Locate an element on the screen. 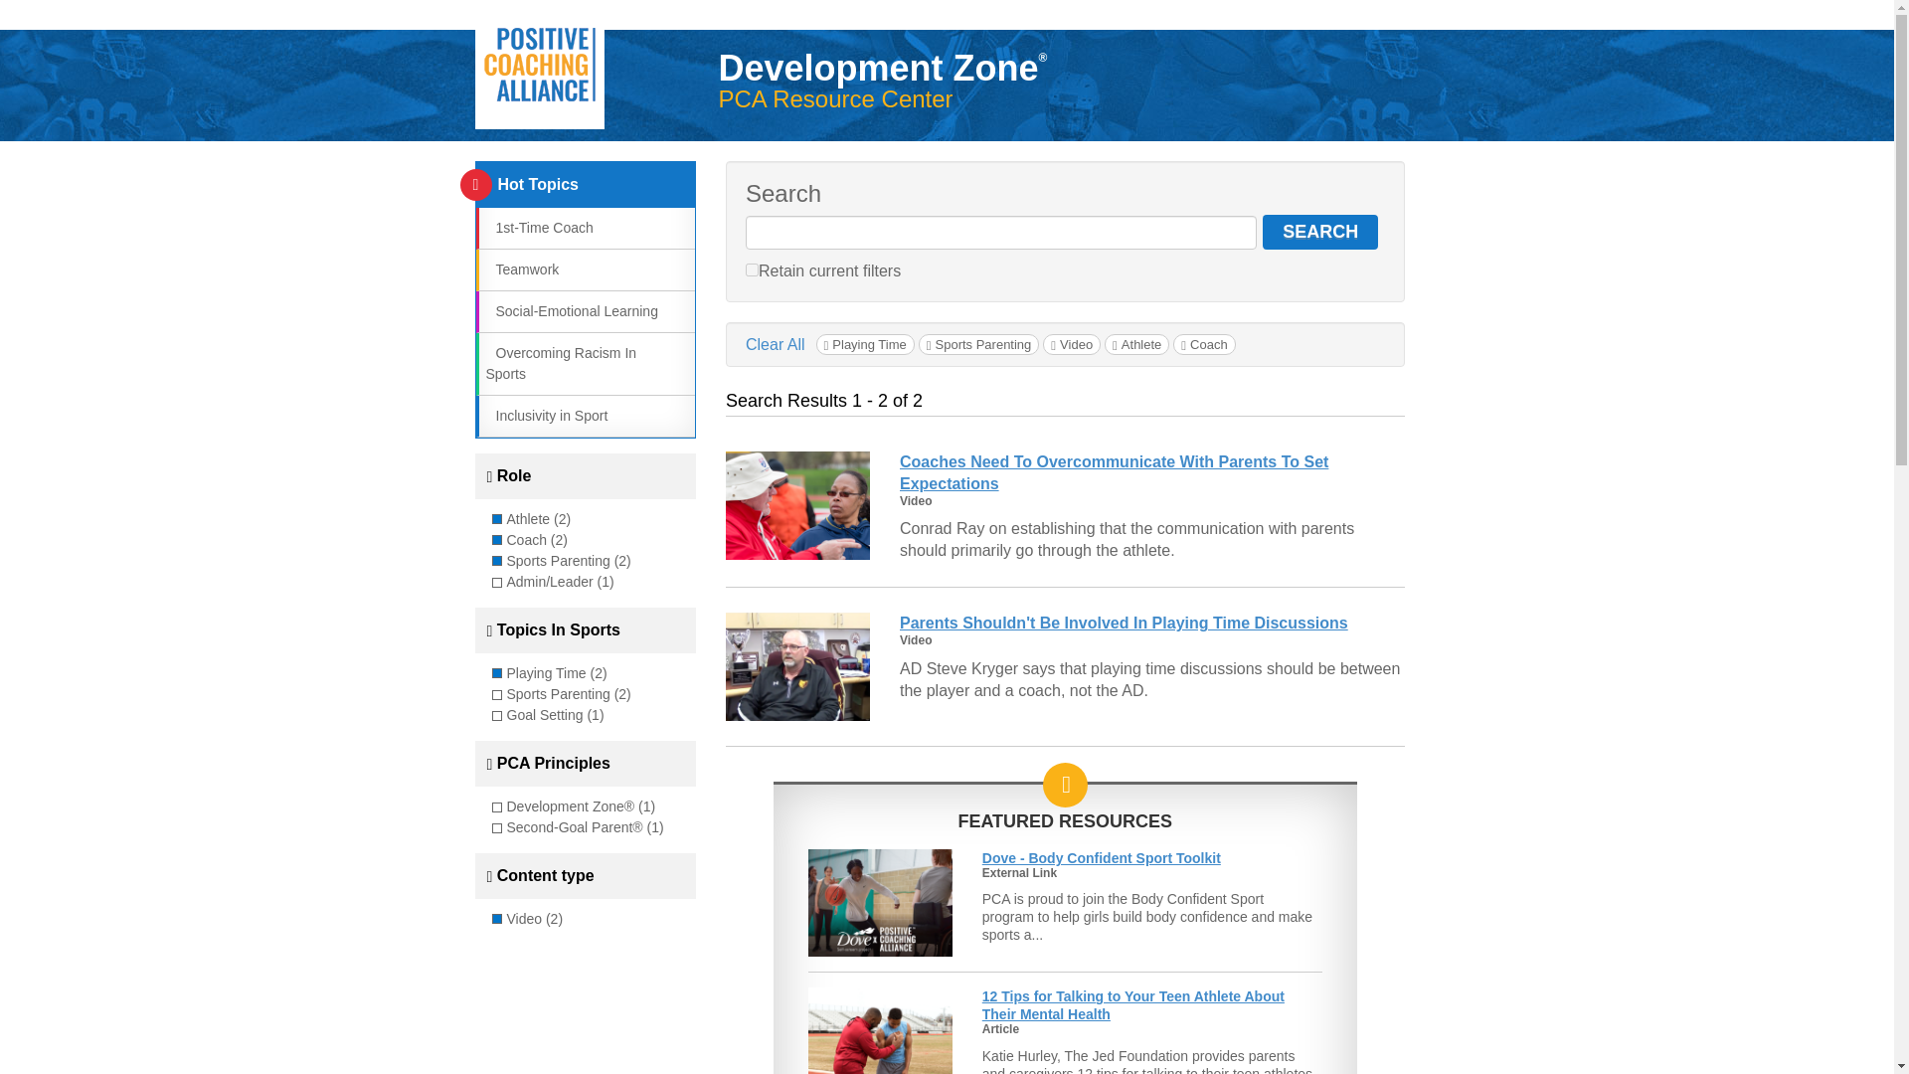 This screenshot has height=1074, width=1909. SEARCH is located at coordinates (1320, 232).